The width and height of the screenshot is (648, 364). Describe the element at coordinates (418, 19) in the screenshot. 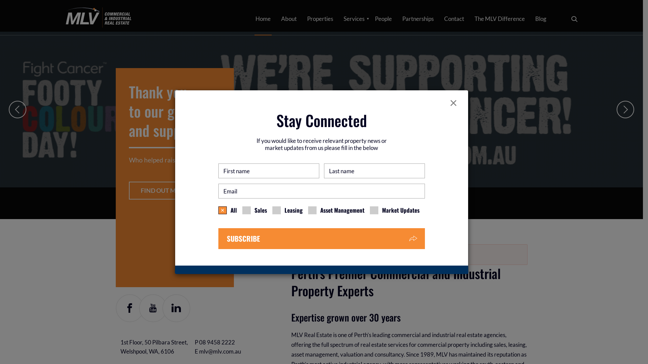

I see `Partnerships` at that location.